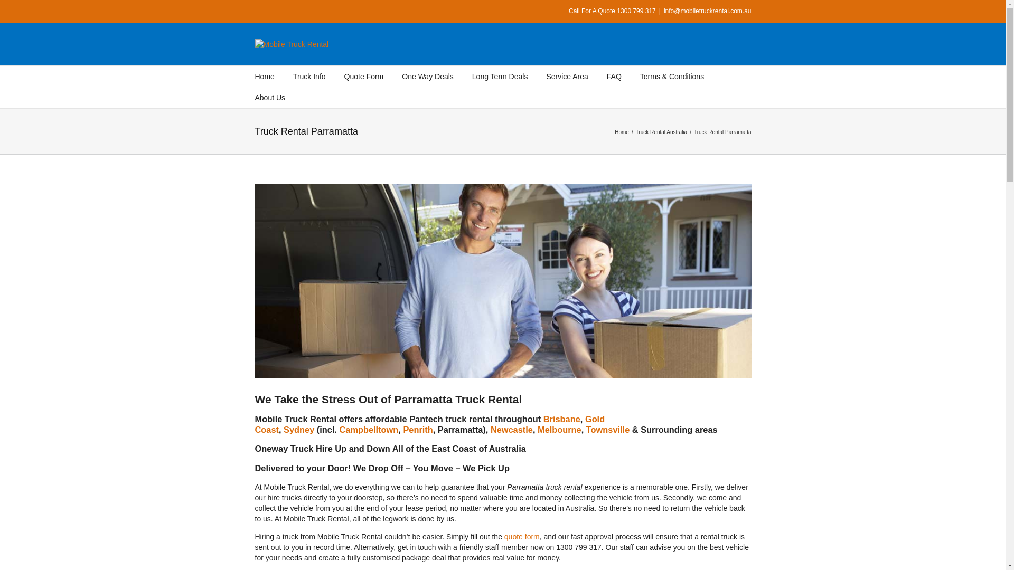 Image resolution: width=1014 pixels, height=570 pixels. I want to click on Long Term Deals, so click(500, 77).